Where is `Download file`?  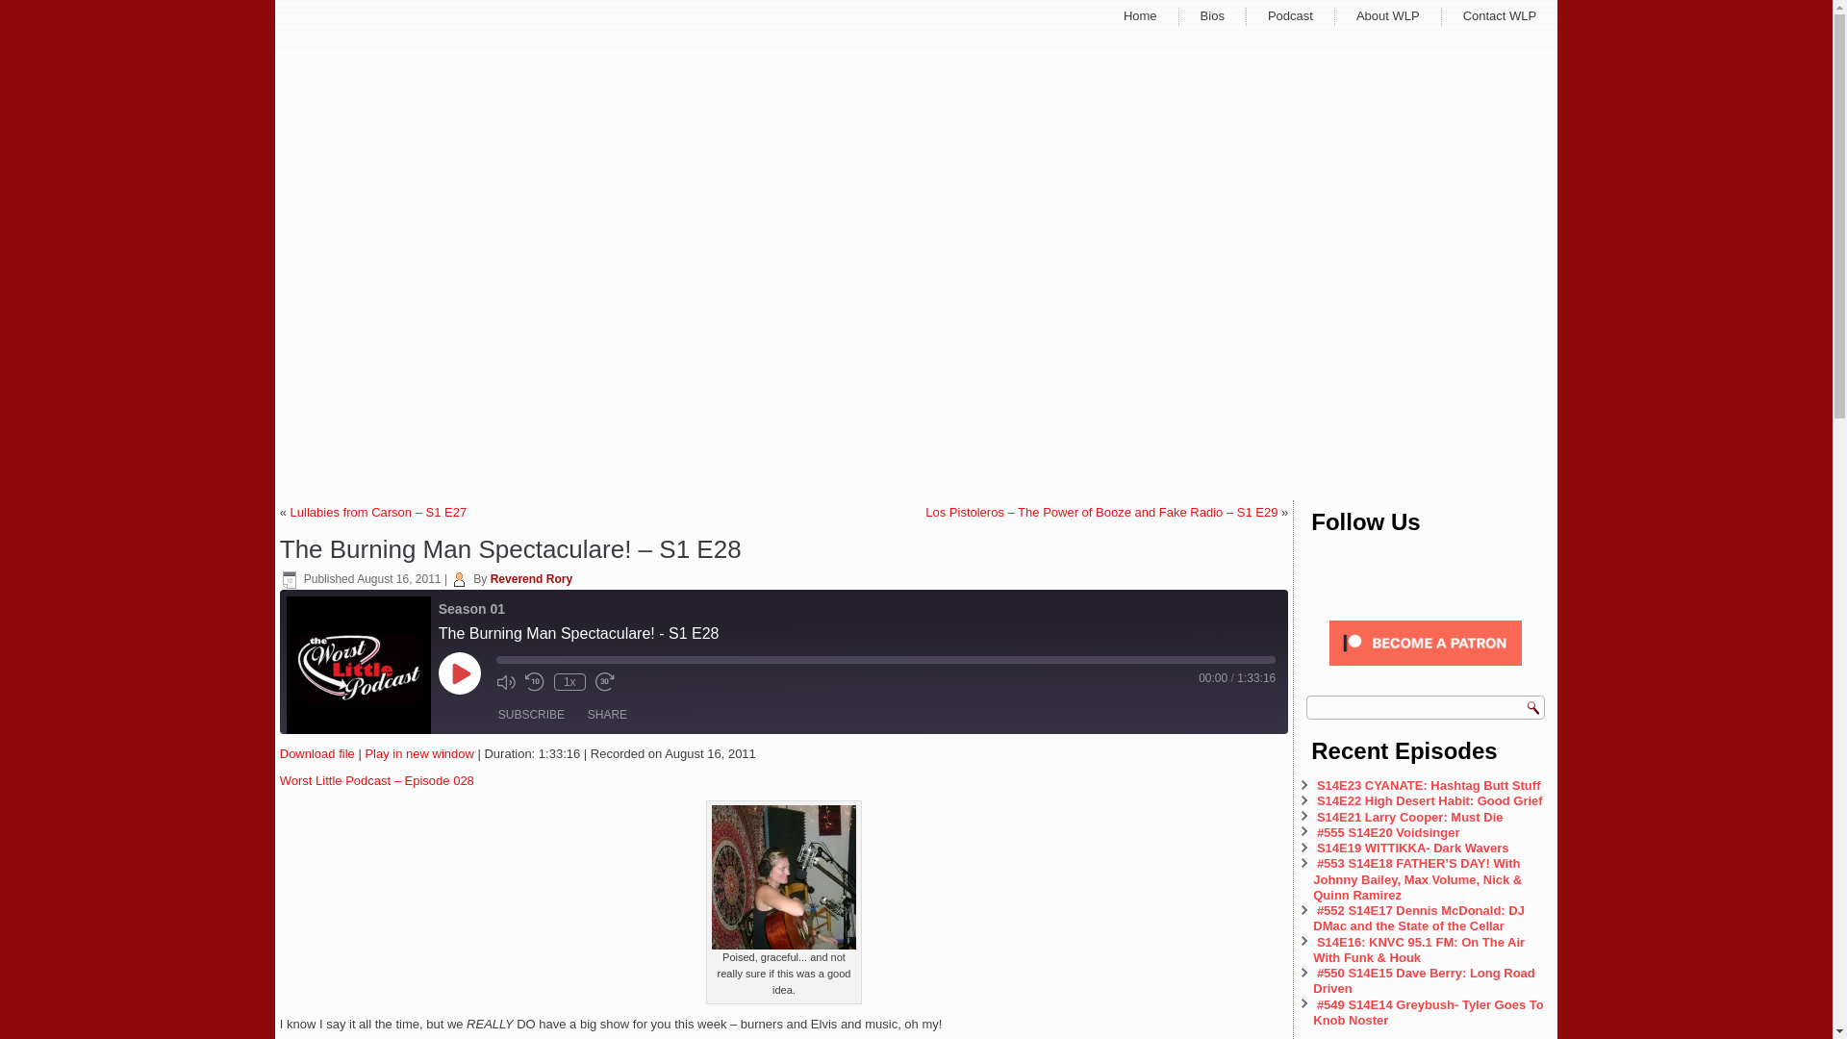 Download file is located at coordinates (317, 753).